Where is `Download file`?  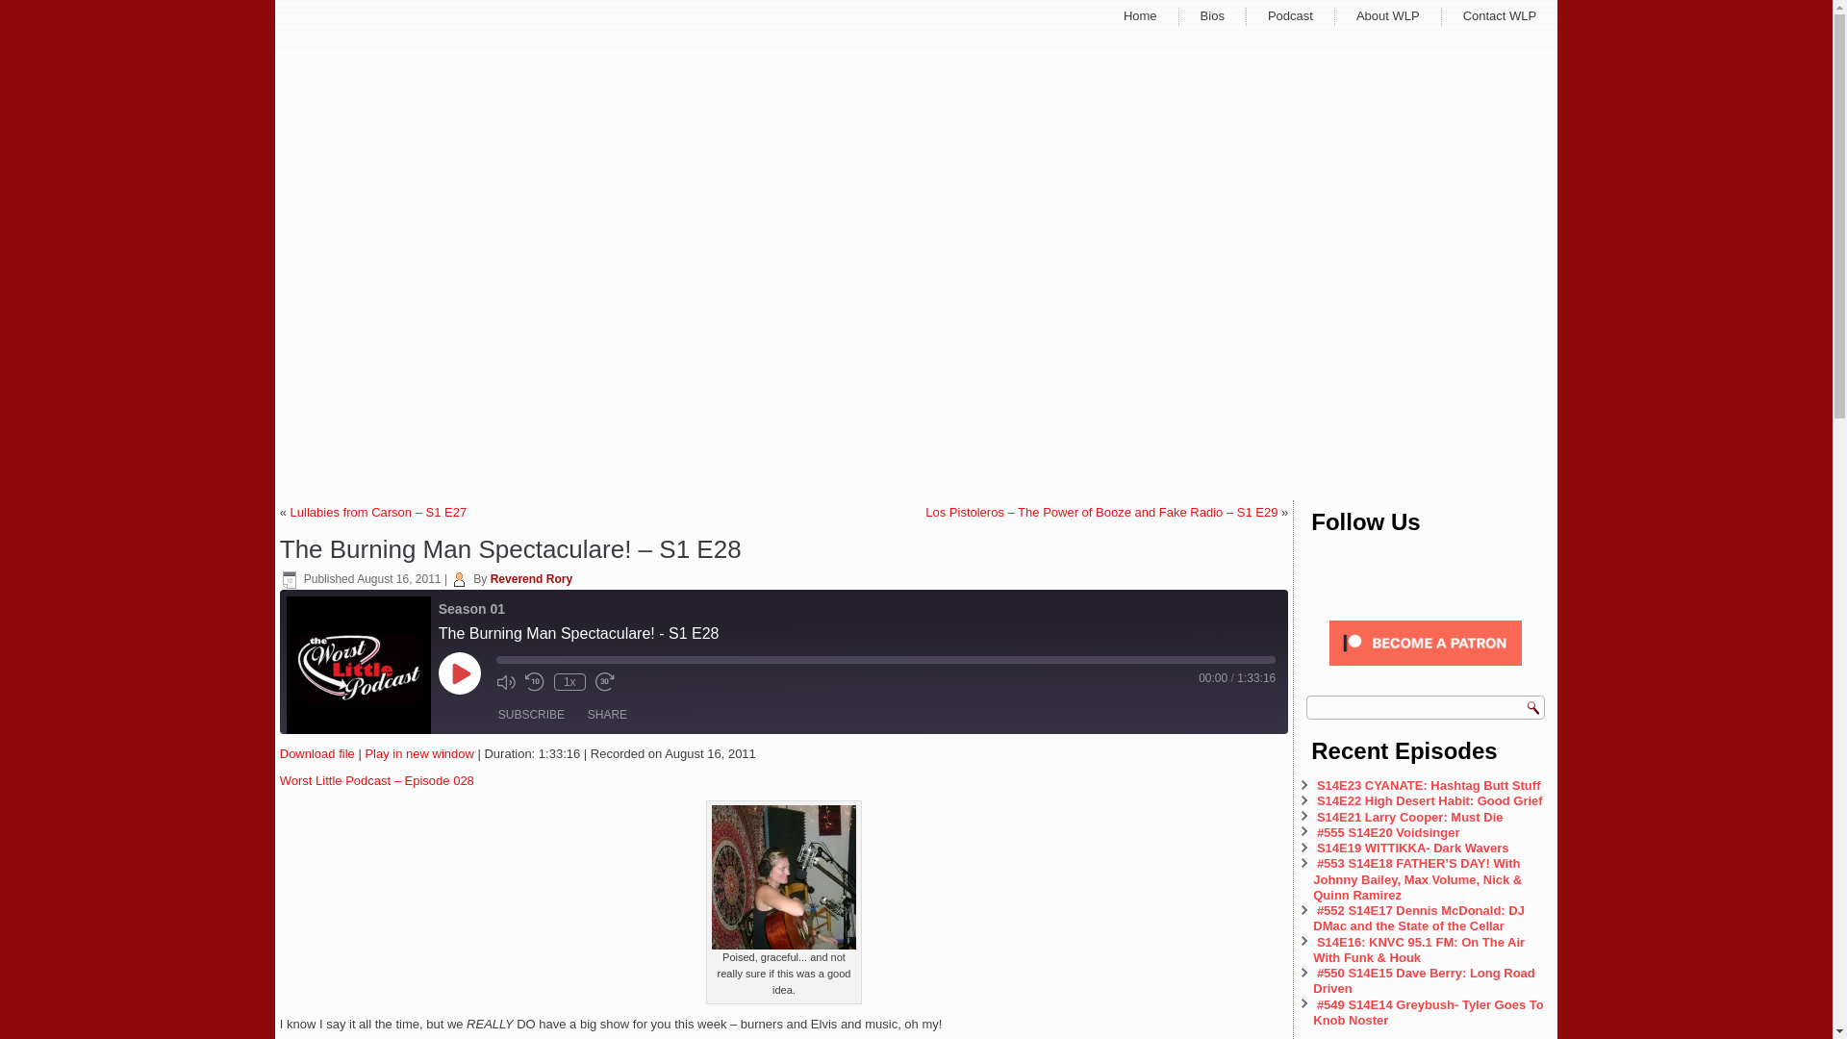 Download file is located at coordinates (317, 753).